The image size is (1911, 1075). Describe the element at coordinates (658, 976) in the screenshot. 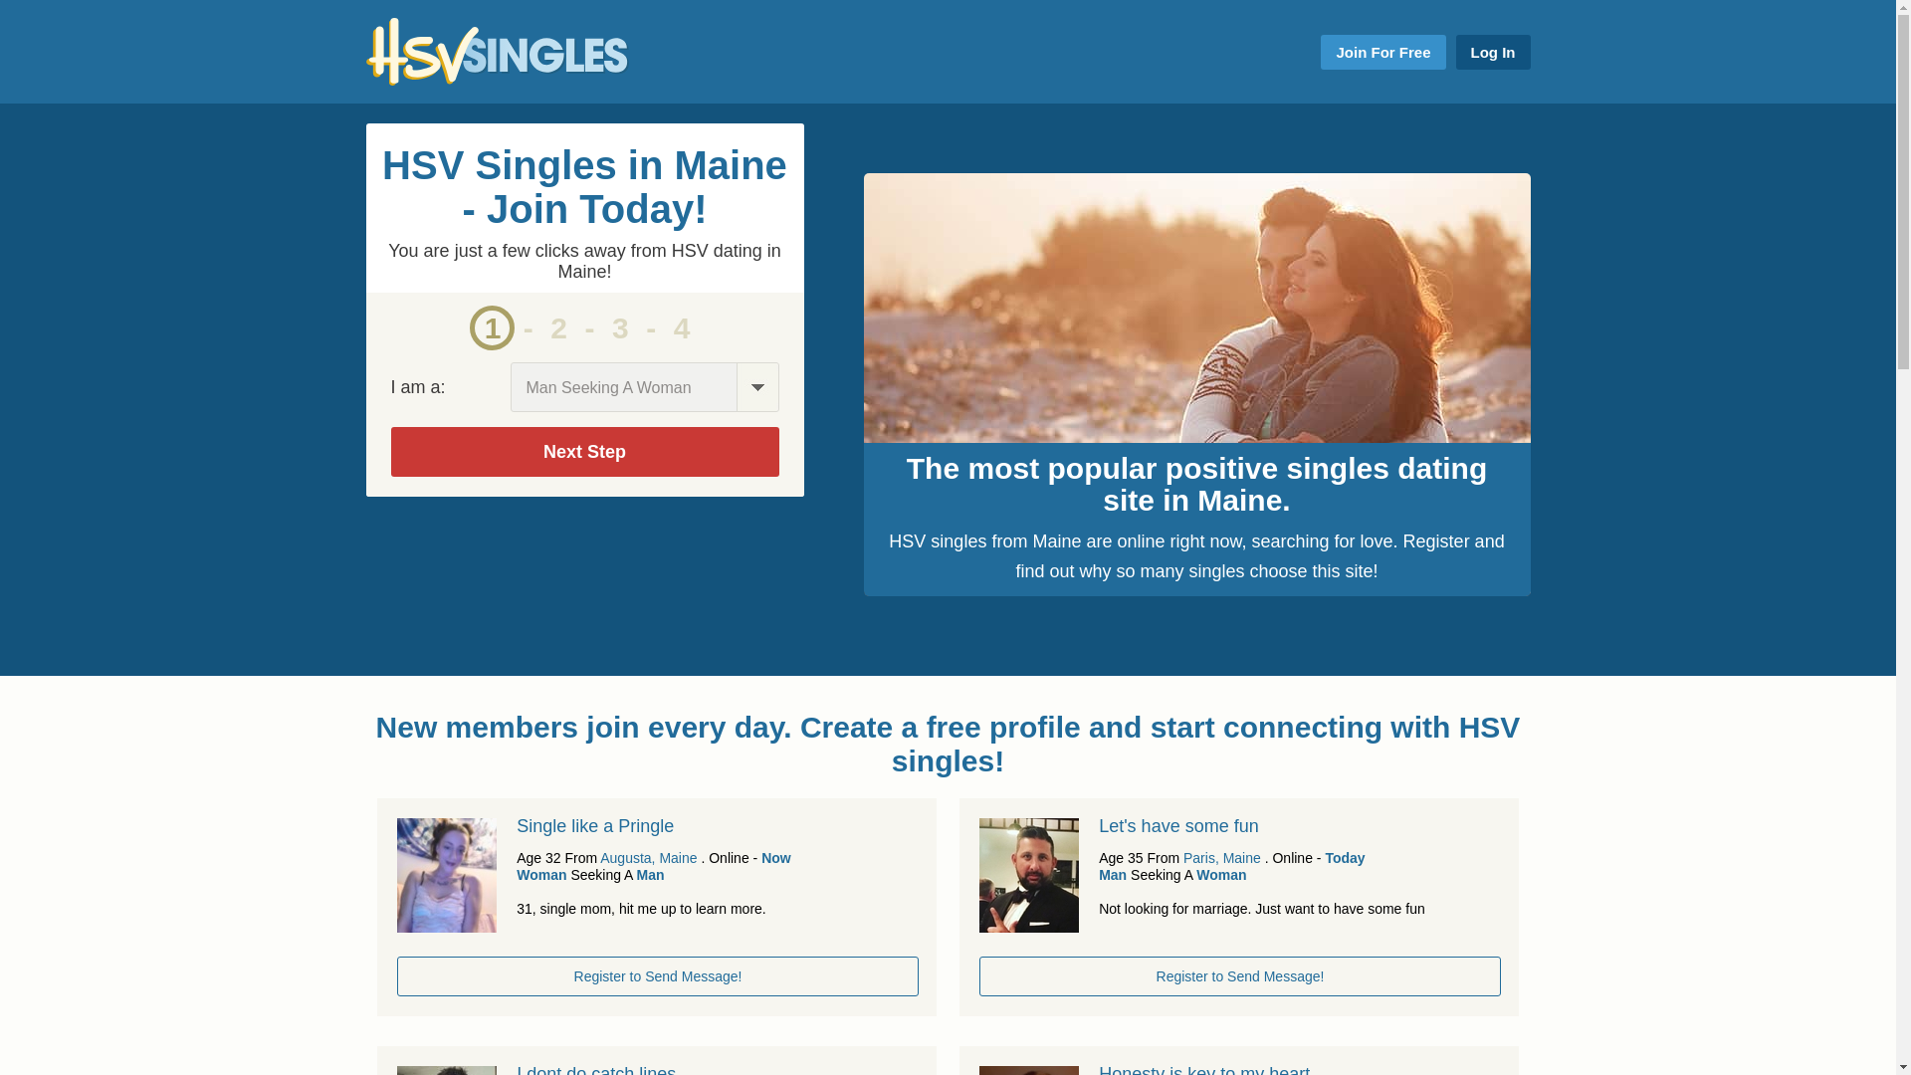

I see `Register to Send Message!` at that location.